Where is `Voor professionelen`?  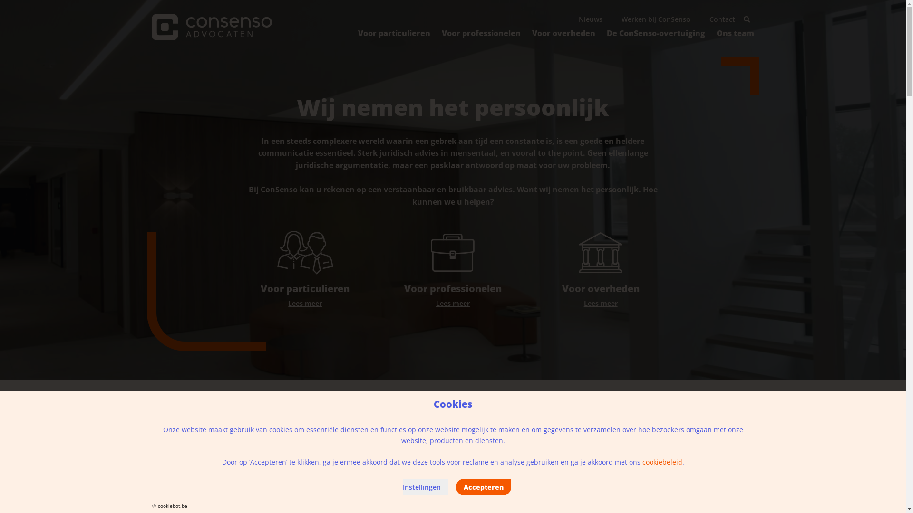
Voor professionelen is located at coordinates (453, 270).